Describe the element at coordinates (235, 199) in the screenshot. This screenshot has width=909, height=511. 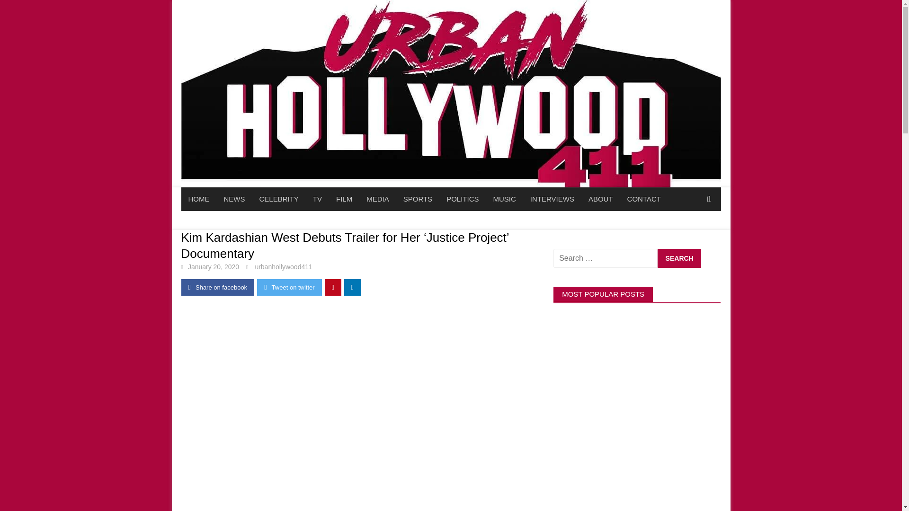
I see `NEWS` at that location.